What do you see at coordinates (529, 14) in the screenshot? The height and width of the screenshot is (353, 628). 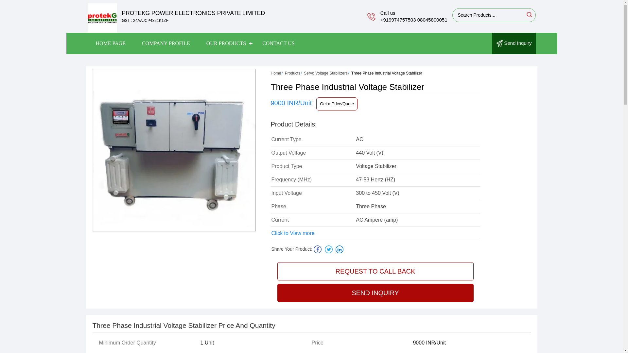 I see `Search` at bounding box center [529, 14].